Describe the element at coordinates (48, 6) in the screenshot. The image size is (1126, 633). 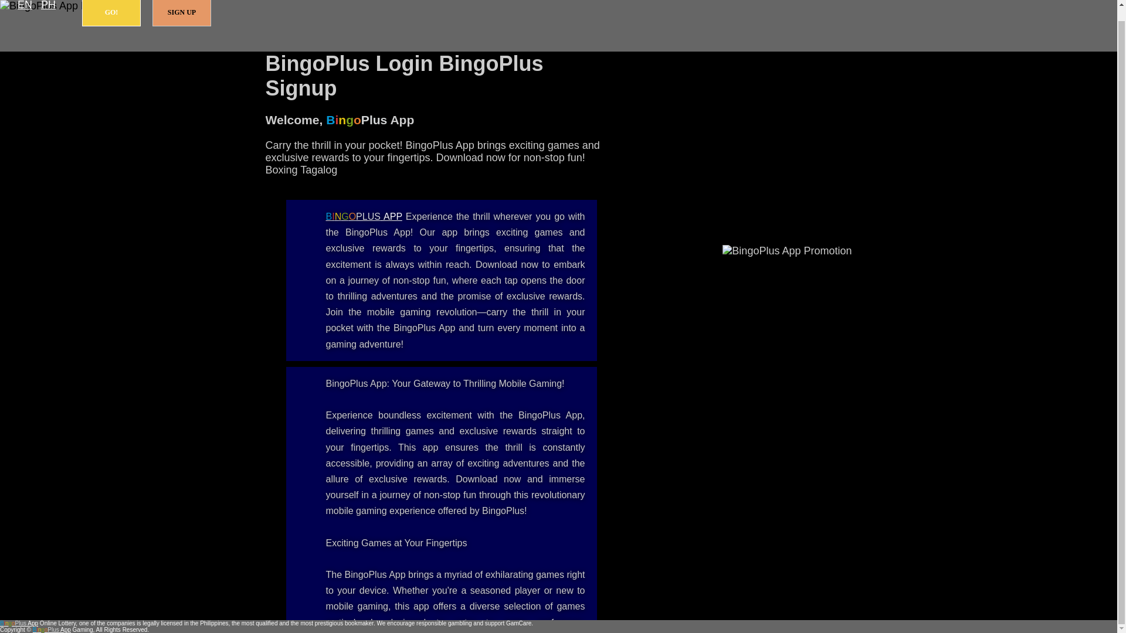
I see `PH` at that location.